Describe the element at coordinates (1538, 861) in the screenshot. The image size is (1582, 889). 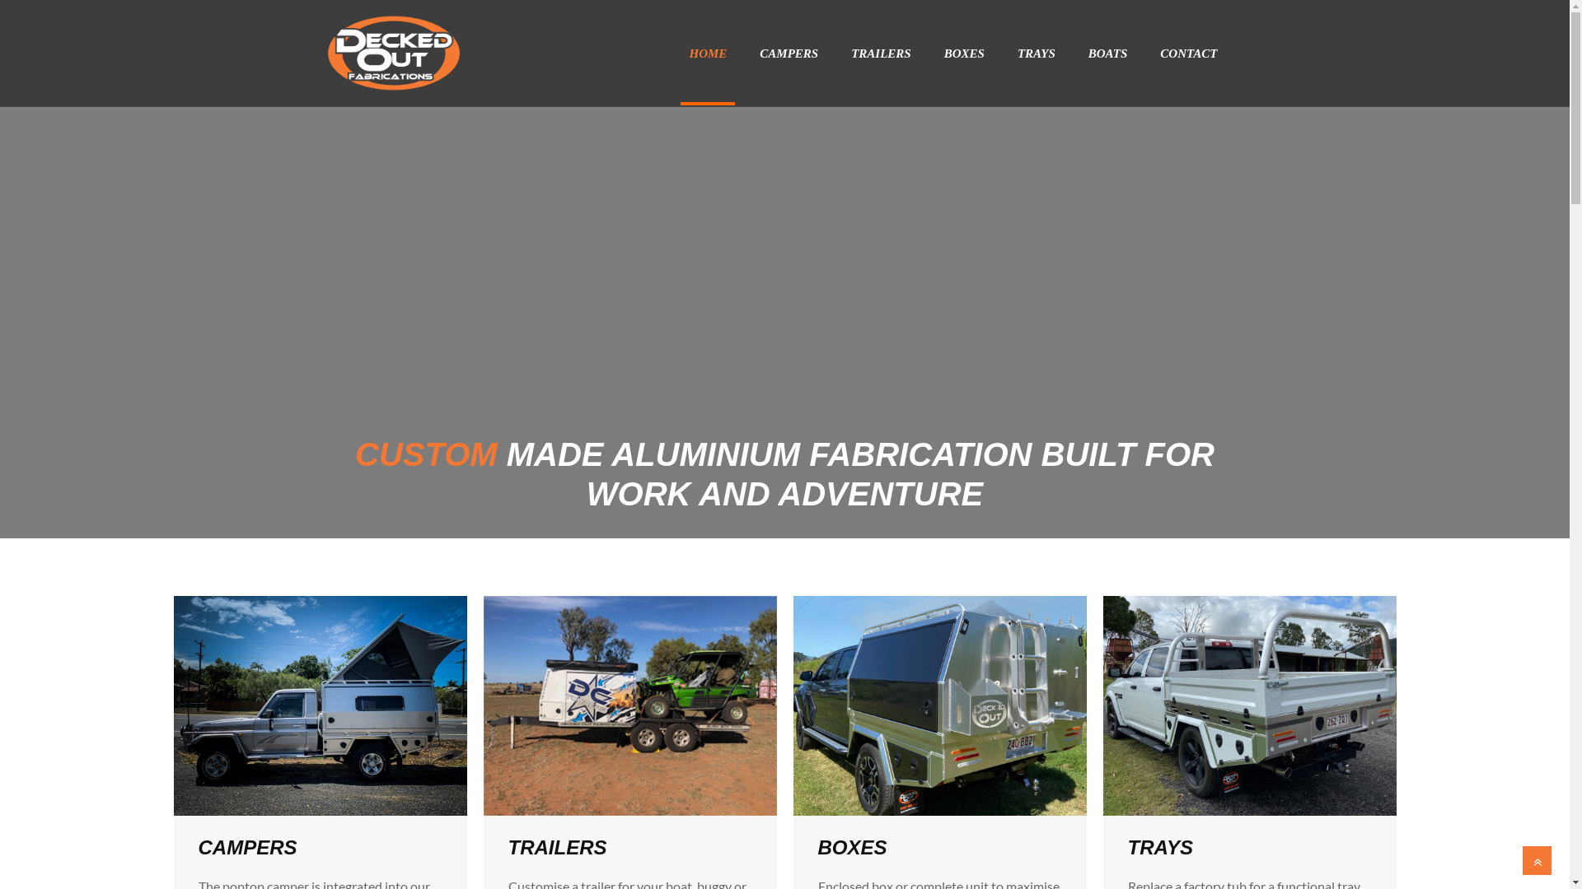
I see `Back to Top` at that location.